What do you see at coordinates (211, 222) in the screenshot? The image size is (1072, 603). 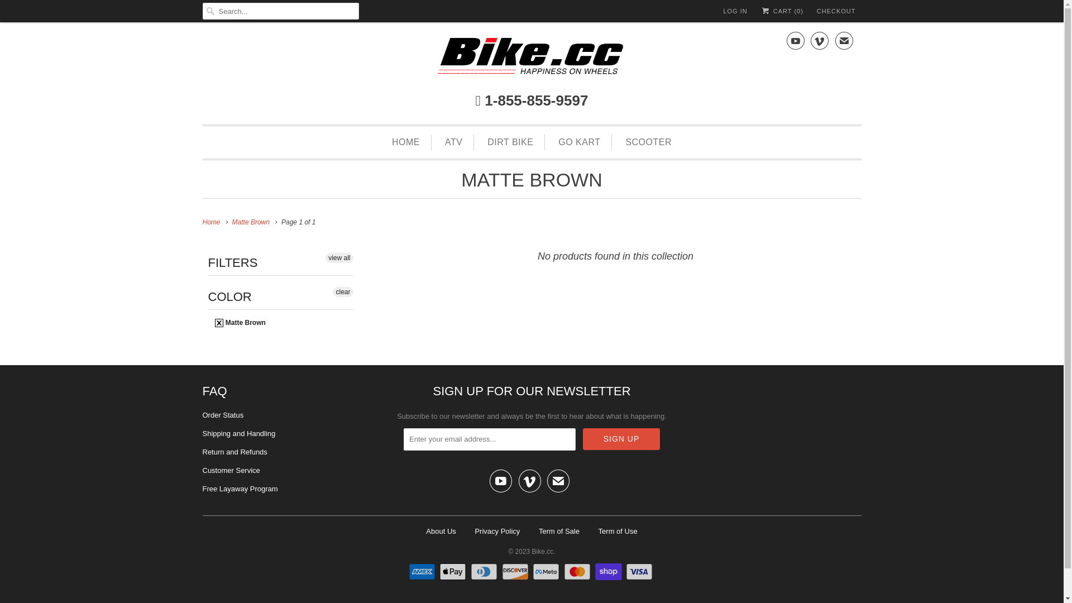 I see `Home` at bounding box center [211, 222].